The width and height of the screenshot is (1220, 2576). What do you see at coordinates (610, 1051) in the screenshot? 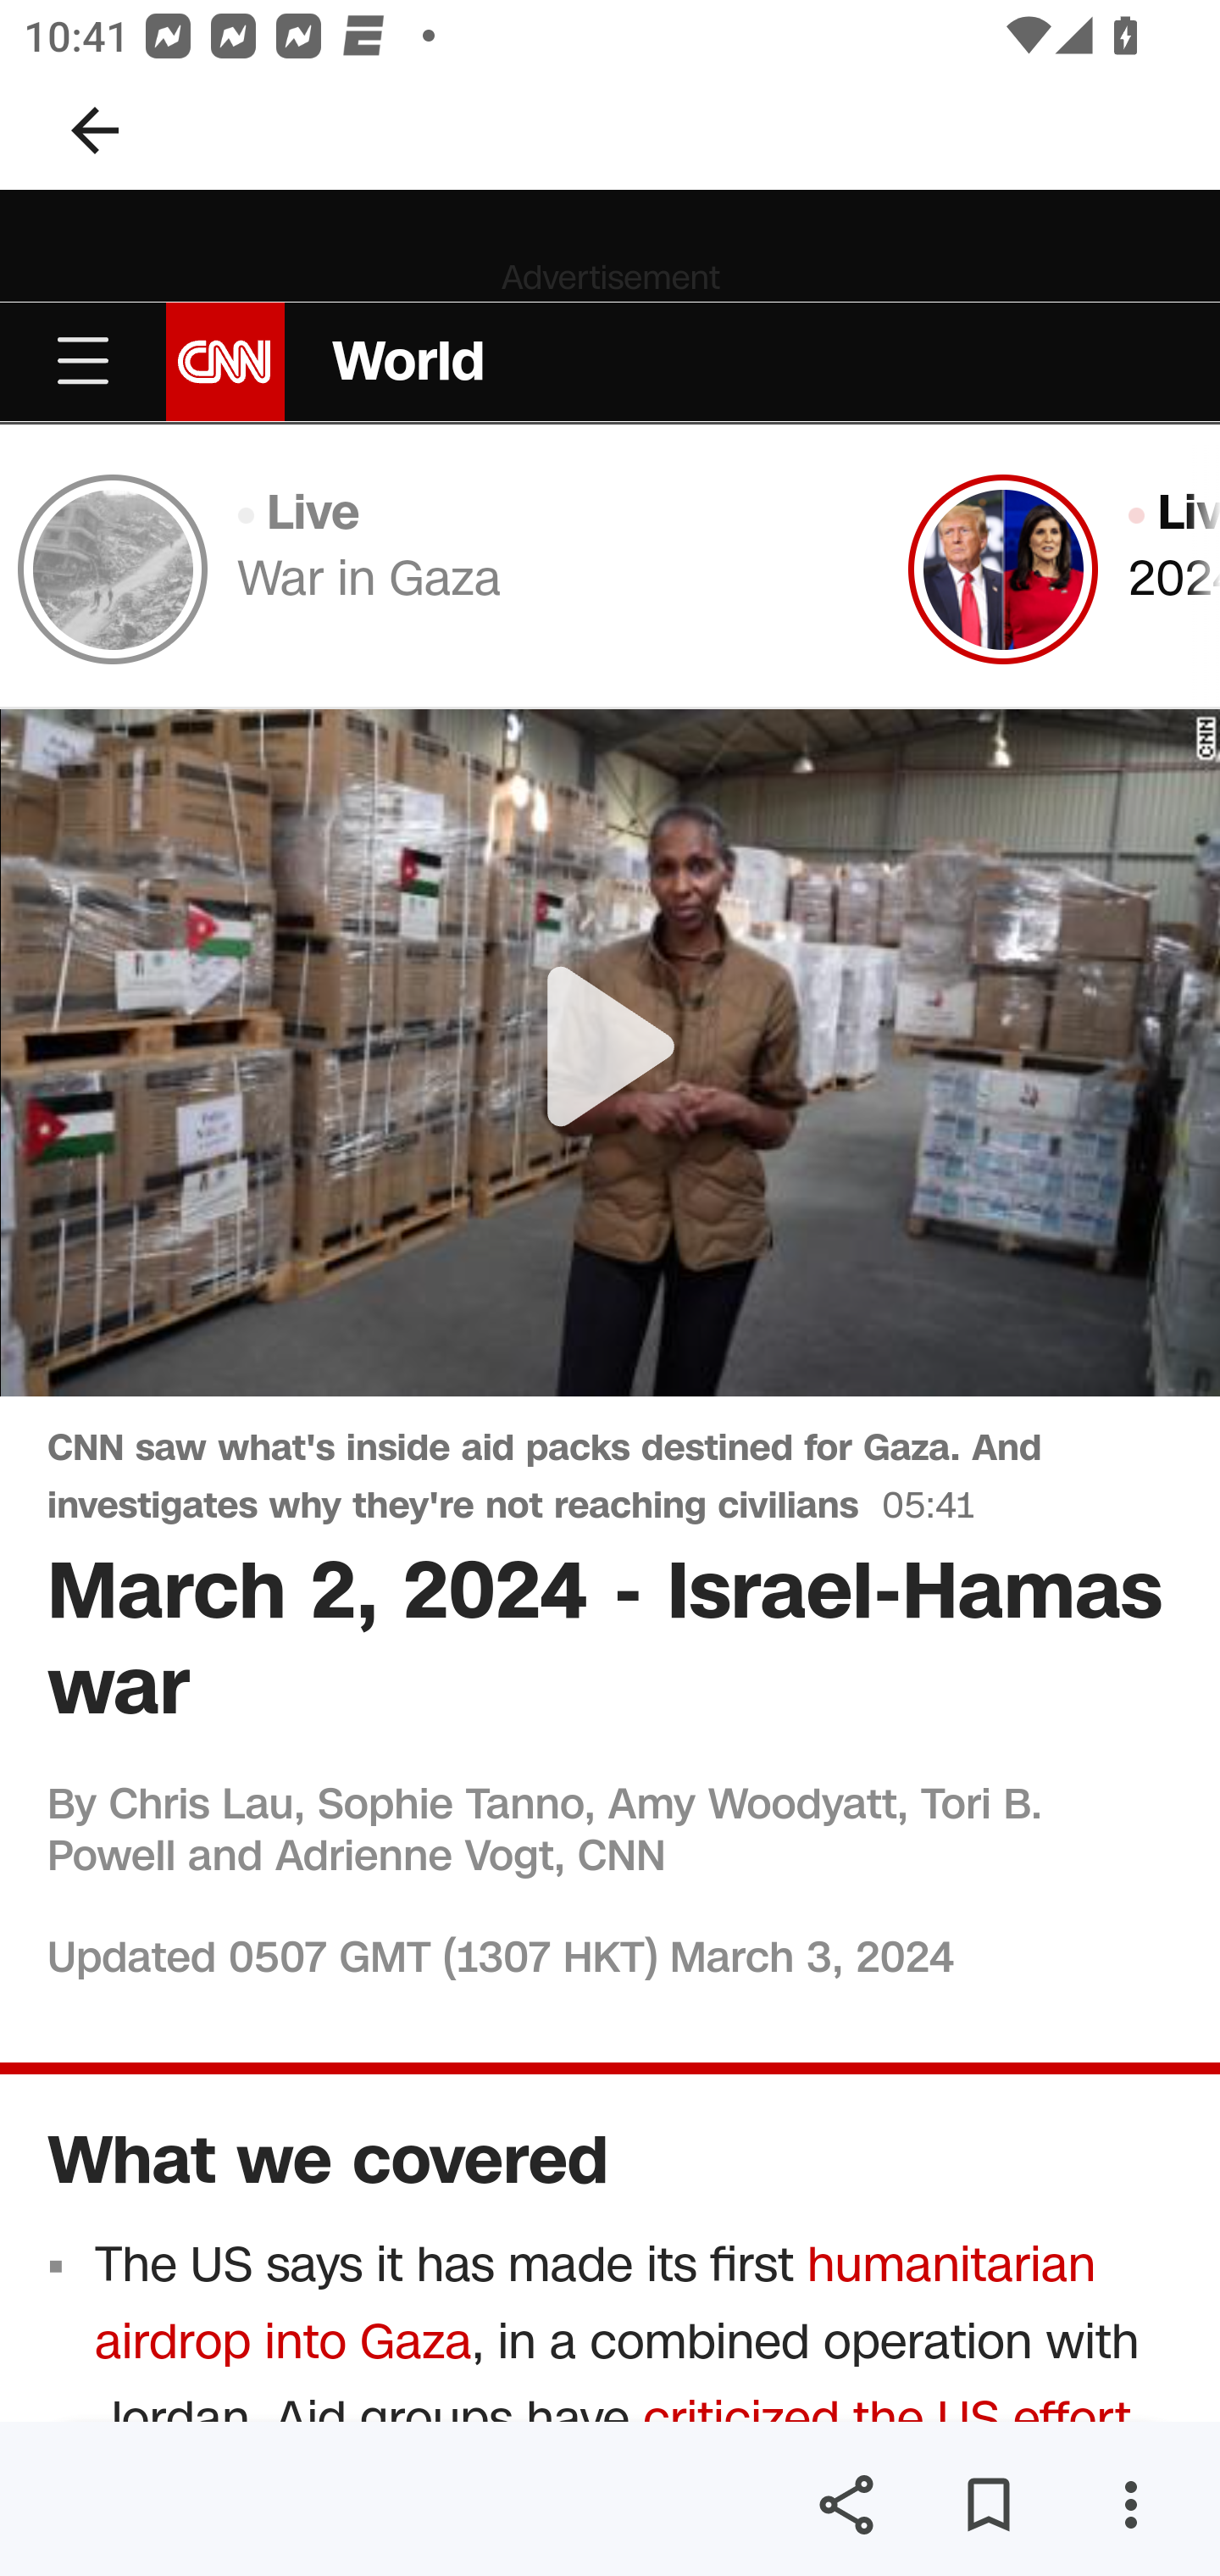
I see `Play` at bounding box center [610, 1051].